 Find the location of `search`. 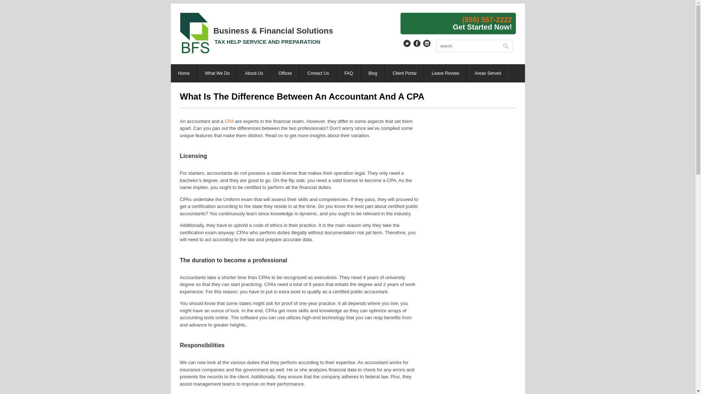

search is located at coordinates (474, 46).